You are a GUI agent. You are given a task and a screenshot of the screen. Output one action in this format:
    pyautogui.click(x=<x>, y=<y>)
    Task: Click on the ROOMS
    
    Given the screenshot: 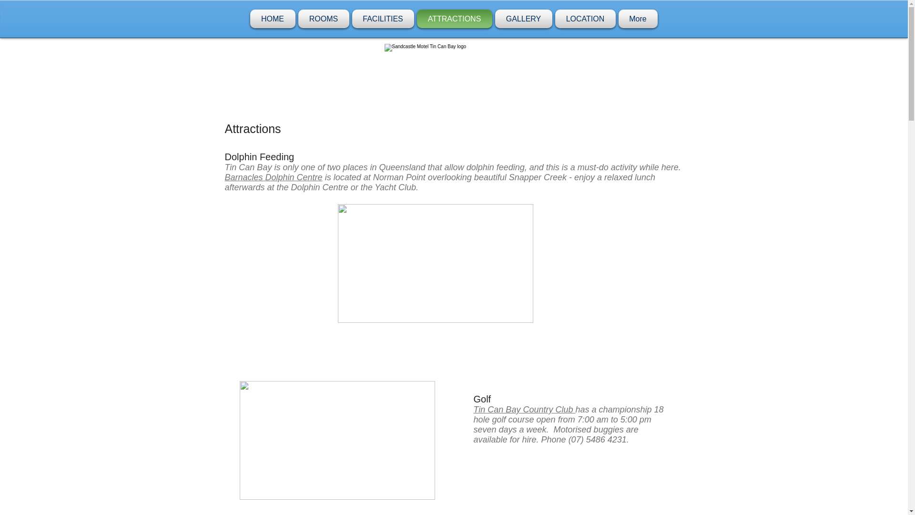 What is the action you would take?
    pyautogui.click(x=323, y=19)
    